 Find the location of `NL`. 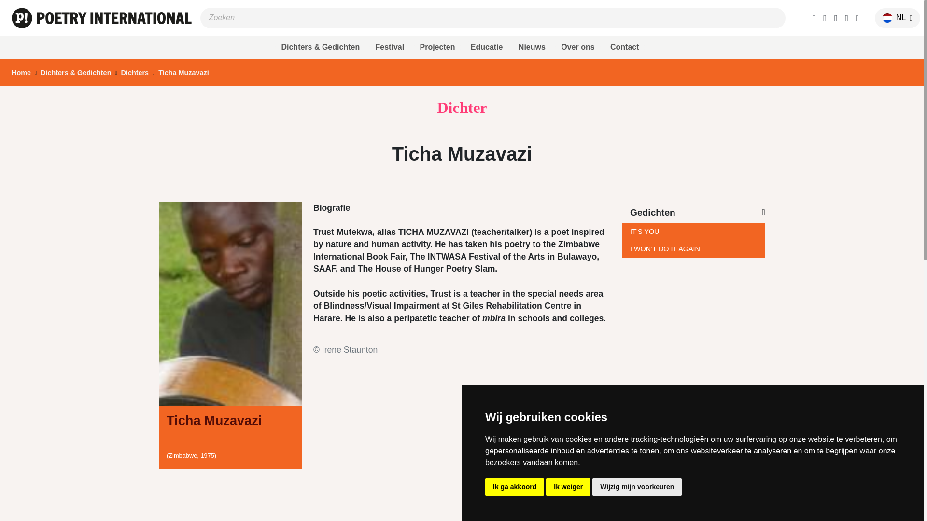

NL is located at coordinates (893, 18).